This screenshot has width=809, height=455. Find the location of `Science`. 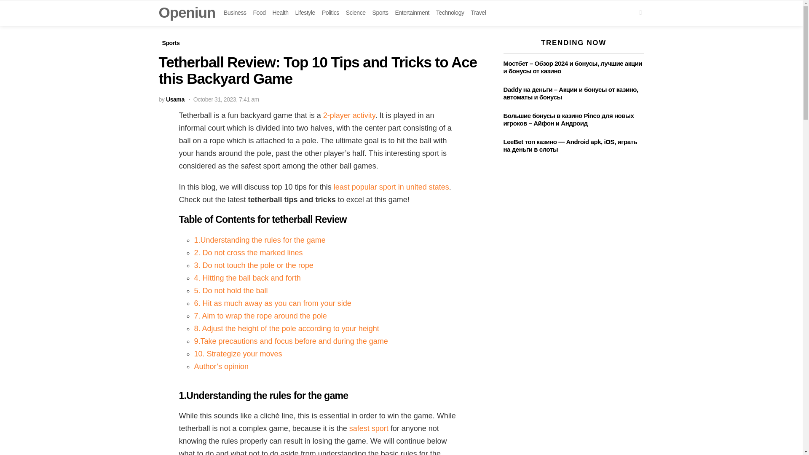

Science is located at coordinates (356, 13).